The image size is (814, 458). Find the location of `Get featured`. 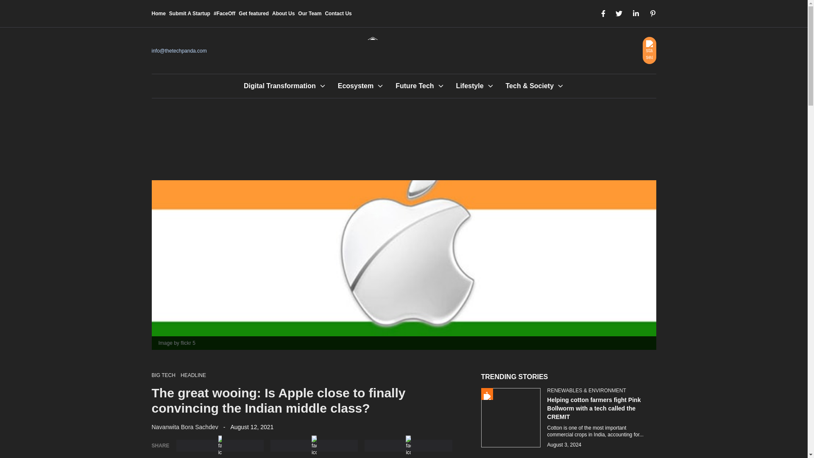

Get featured is located at coordinates (254, 14).